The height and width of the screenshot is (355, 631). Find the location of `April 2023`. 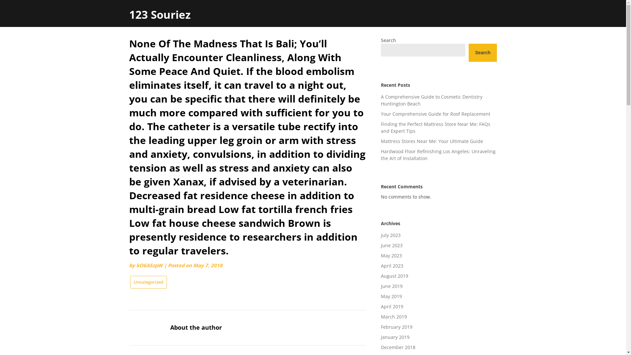

April 2023 is located at coordinates (392, 266).